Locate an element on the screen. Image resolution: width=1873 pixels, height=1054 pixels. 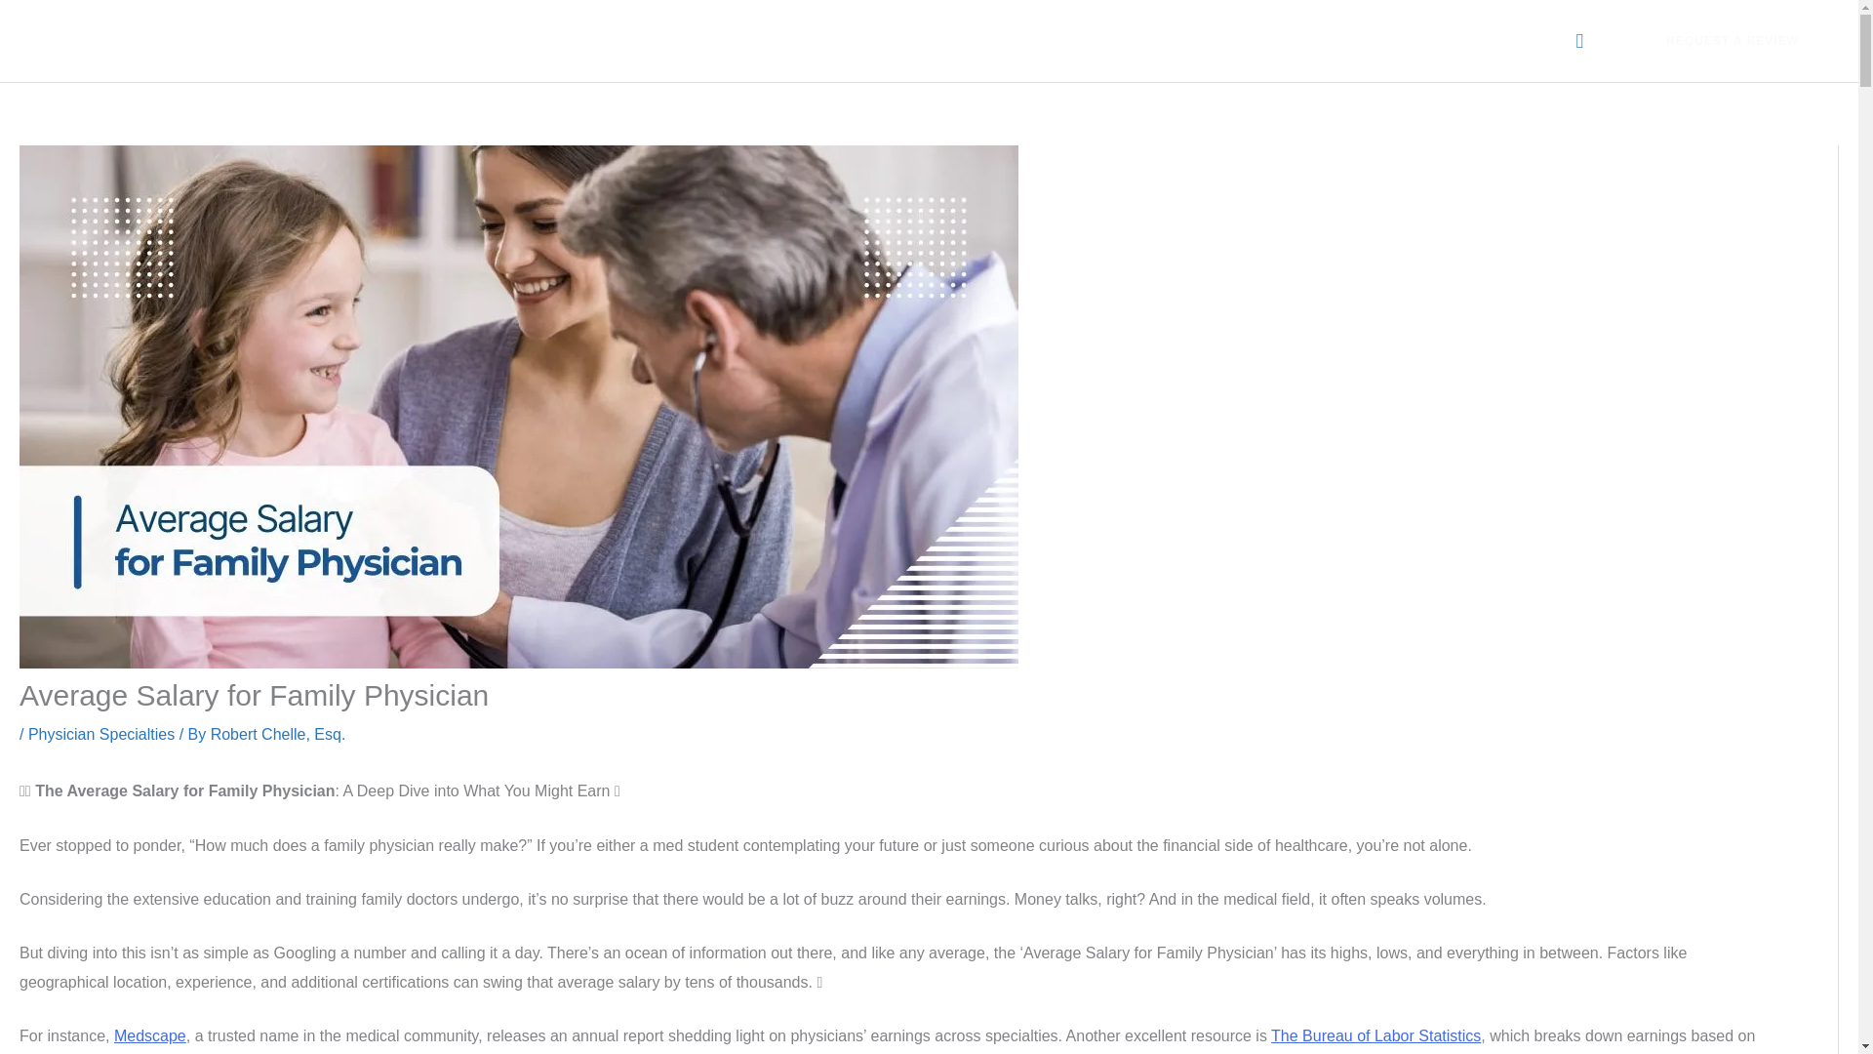
Contact is located at coordinates (1509, 40).